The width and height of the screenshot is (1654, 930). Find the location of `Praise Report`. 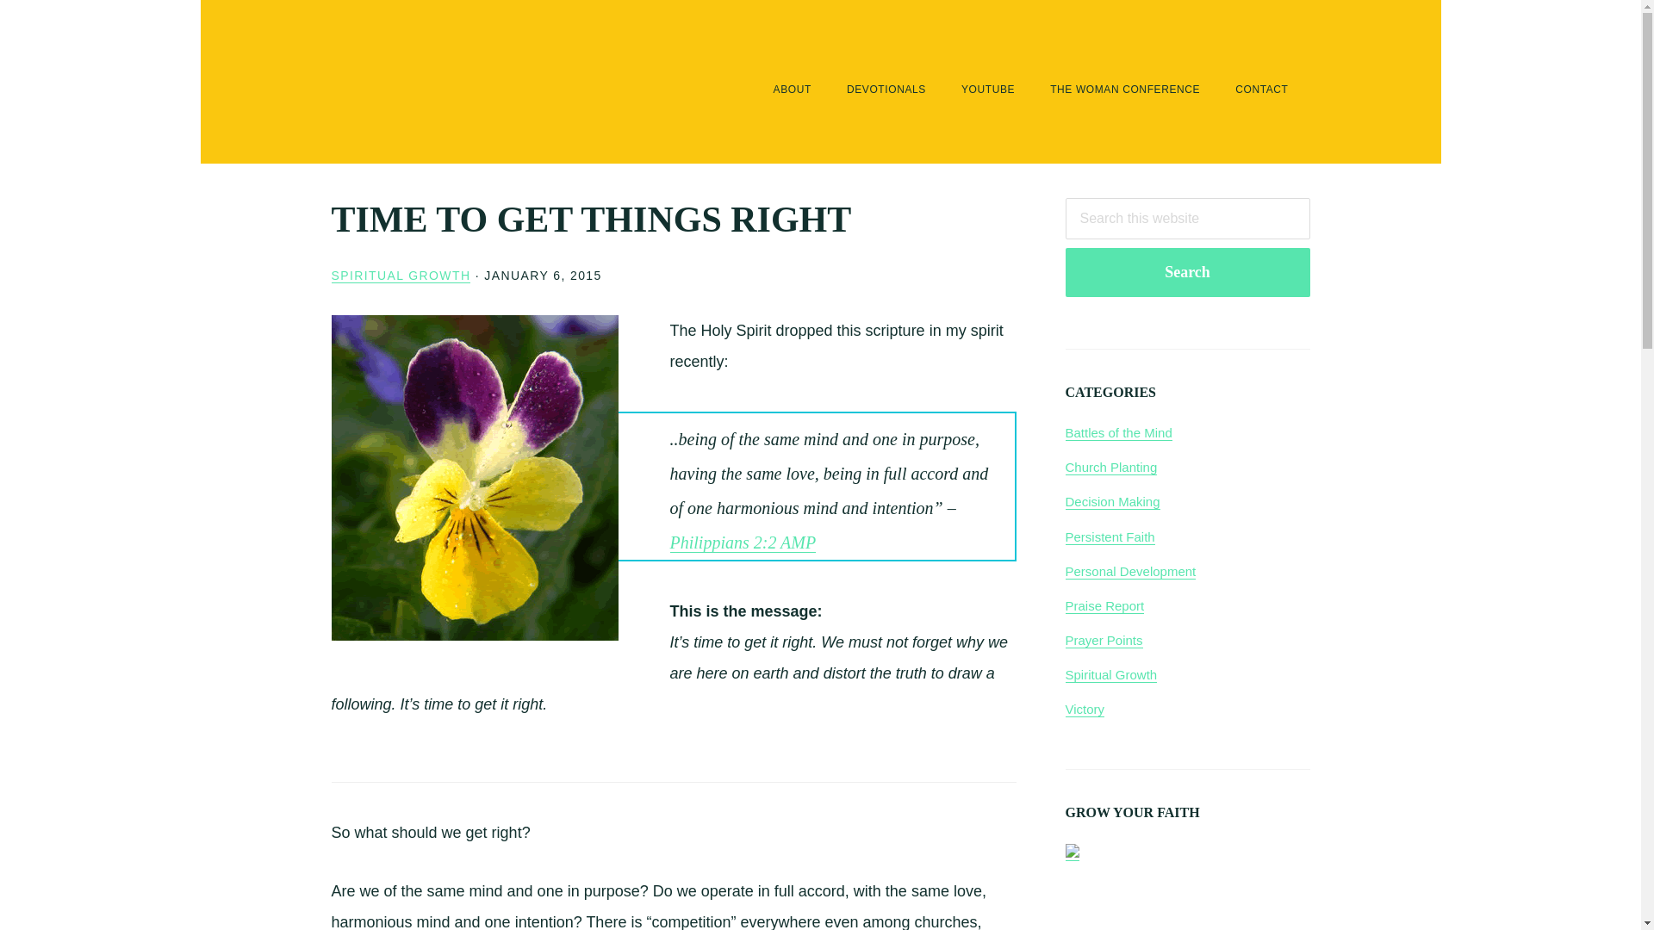

Praise Report is located at coordinates (1104, 606).